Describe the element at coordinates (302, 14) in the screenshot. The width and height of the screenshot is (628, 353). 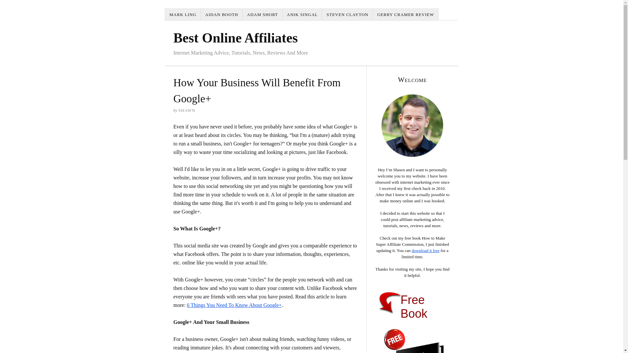
I see `ANIK SINGAL` at that location.